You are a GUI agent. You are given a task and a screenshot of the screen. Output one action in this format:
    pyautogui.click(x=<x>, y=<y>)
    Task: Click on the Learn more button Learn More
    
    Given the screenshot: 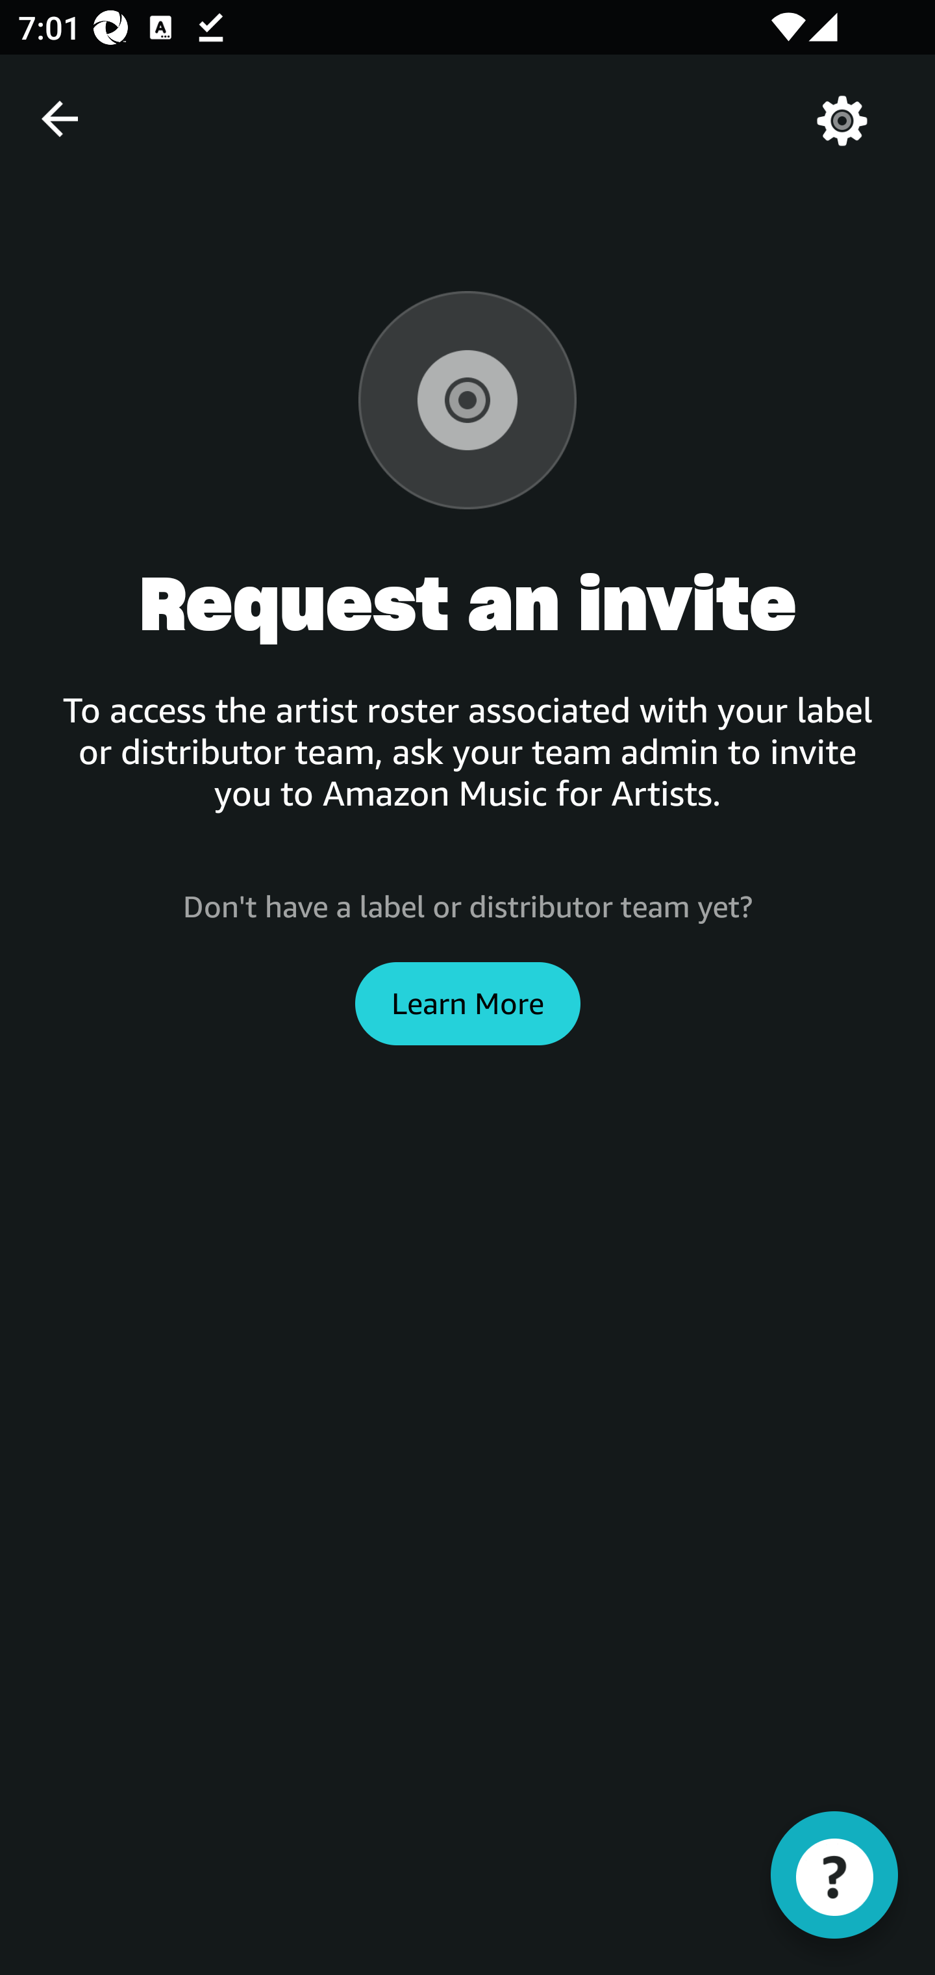 What is the action you would take?
    pyautogui.click(x=467, y=1003)
    